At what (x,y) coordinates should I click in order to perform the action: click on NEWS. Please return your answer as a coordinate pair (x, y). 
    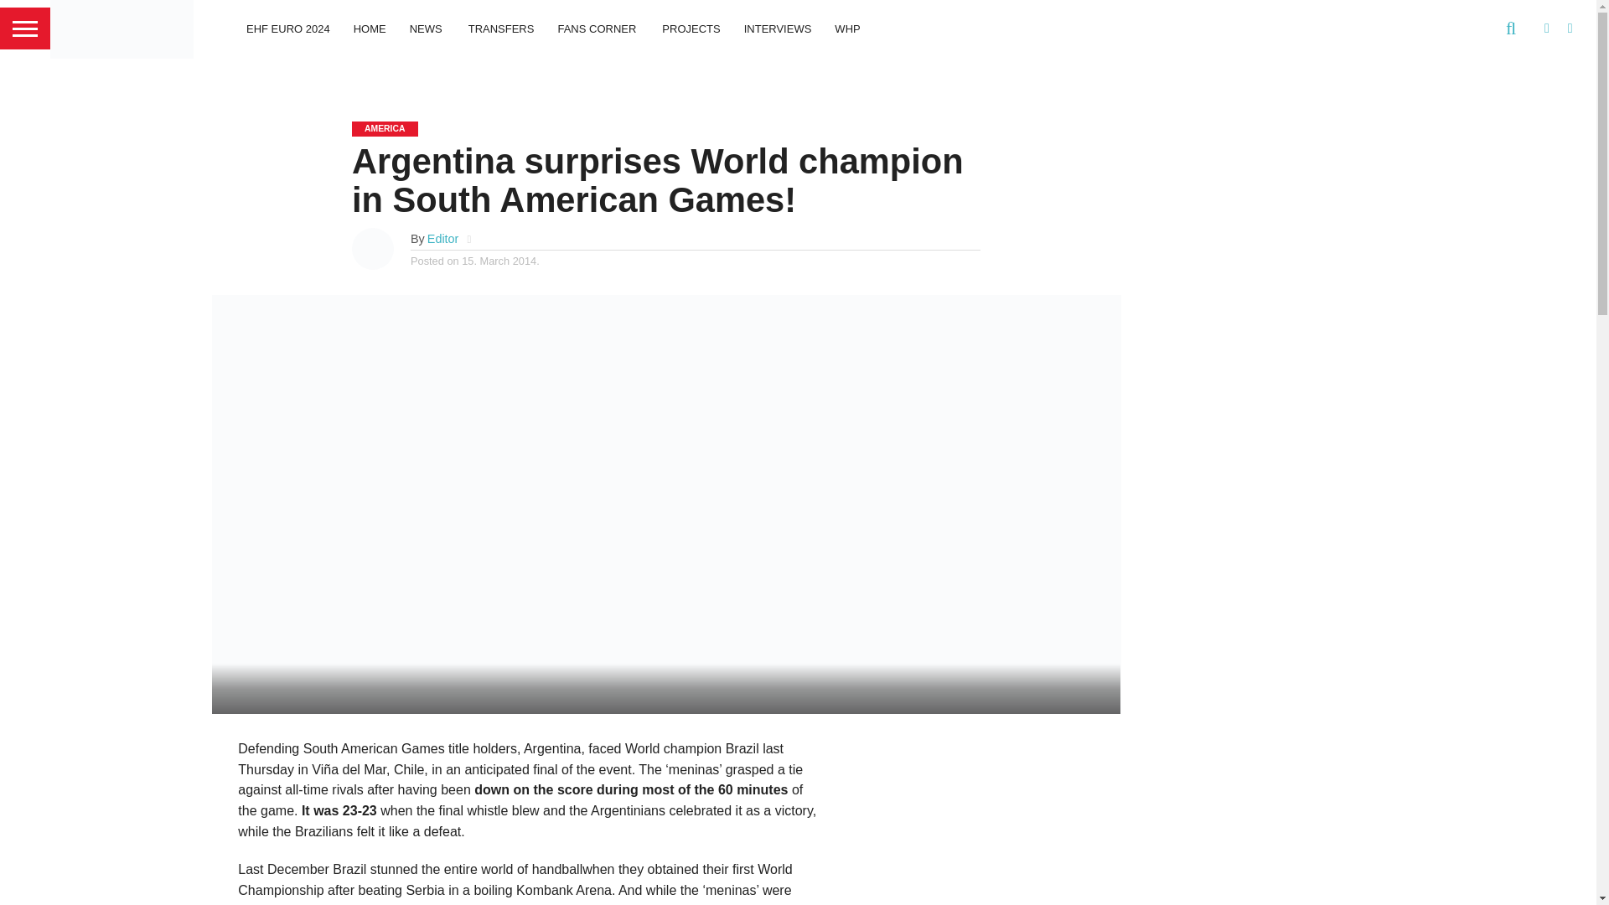
    Looking at the image, I should click on (427, 28).